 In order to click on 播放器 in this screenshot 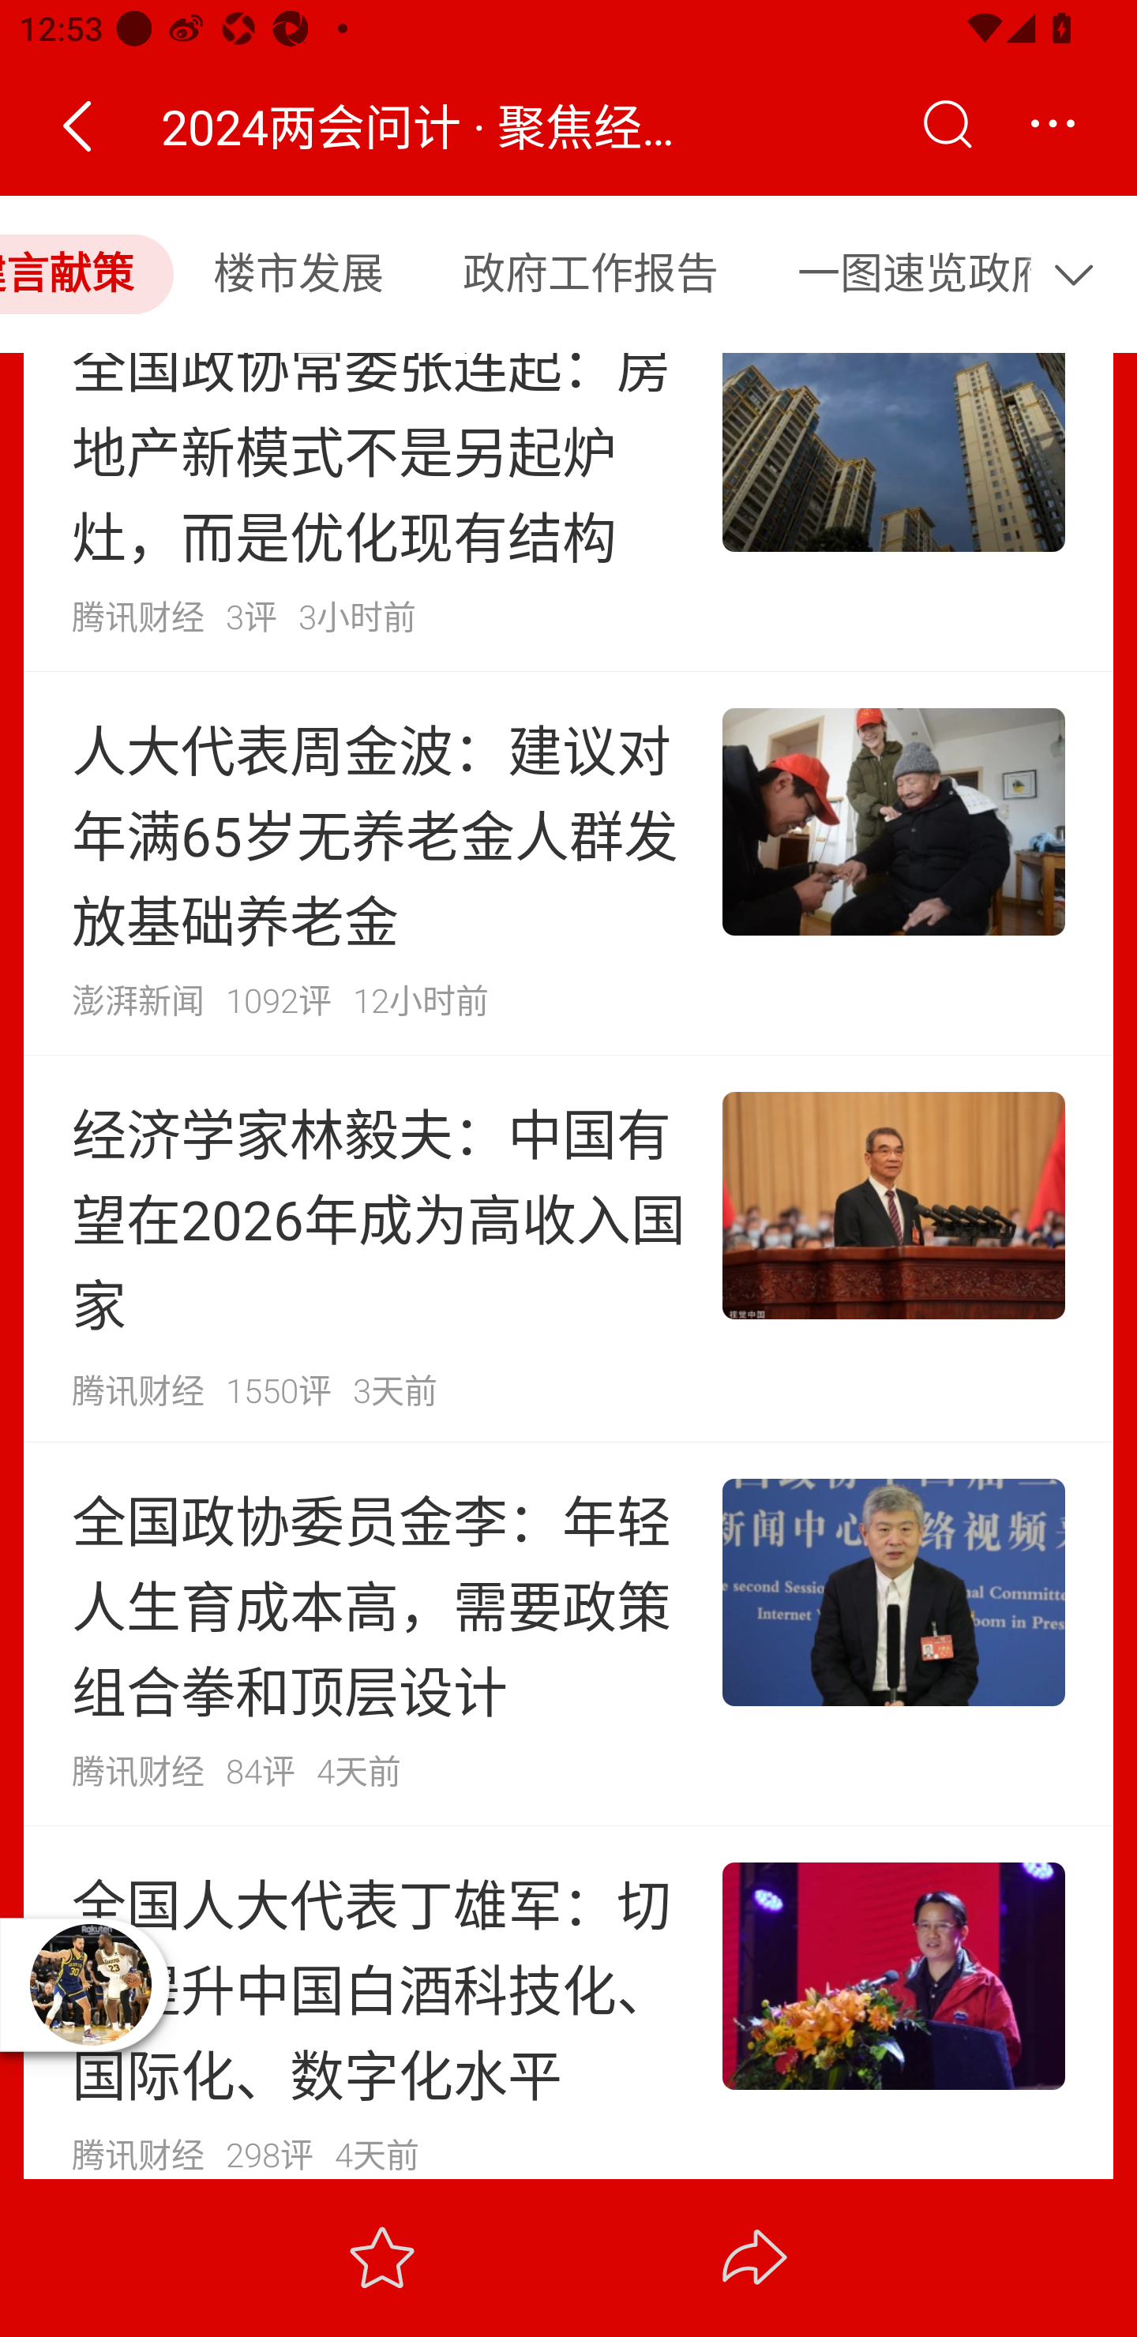, I will do `click(90, 1984)`.